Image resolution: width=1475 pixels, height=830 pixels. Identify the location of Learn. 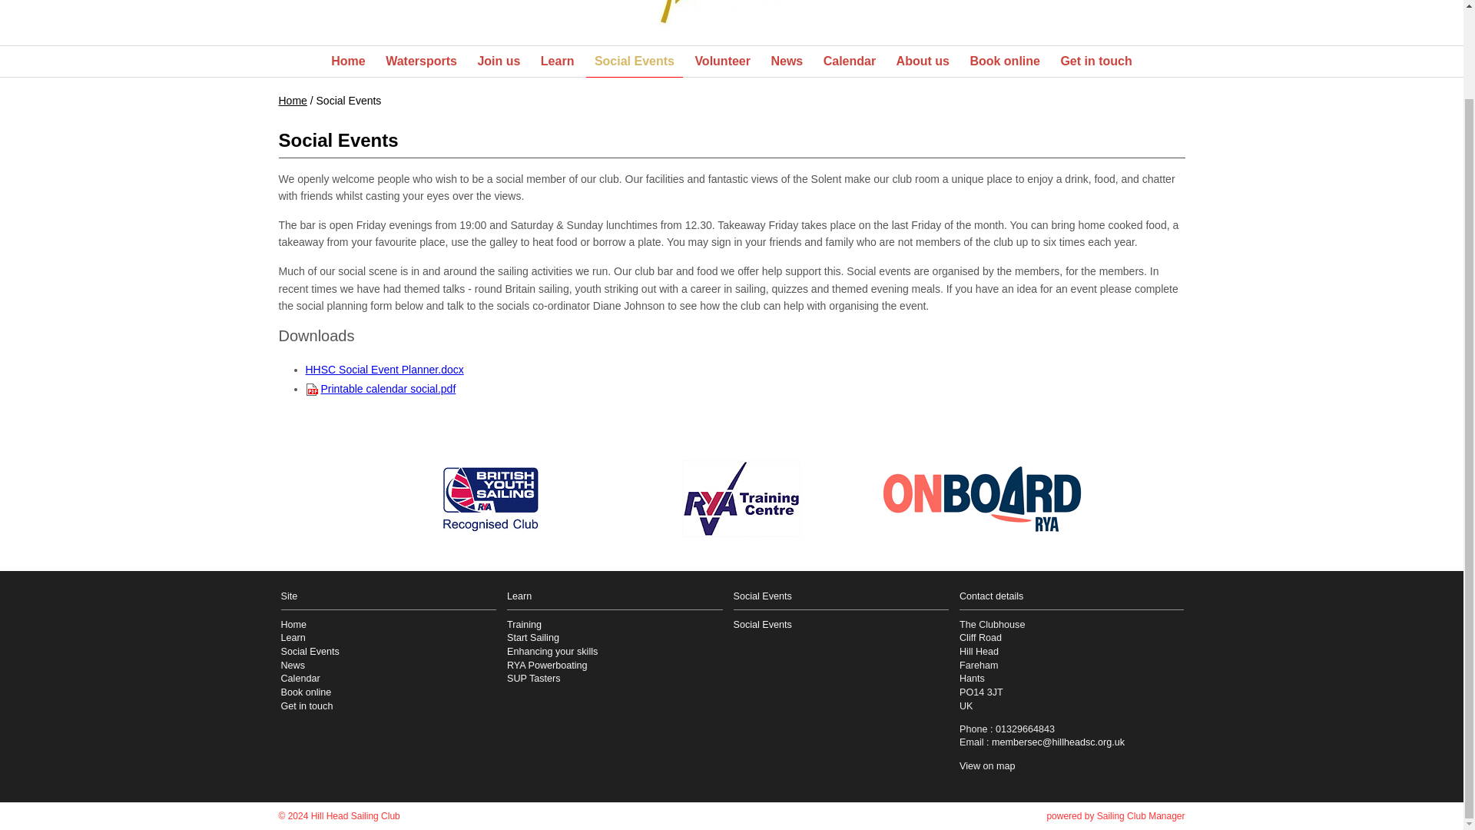
(558, 61).